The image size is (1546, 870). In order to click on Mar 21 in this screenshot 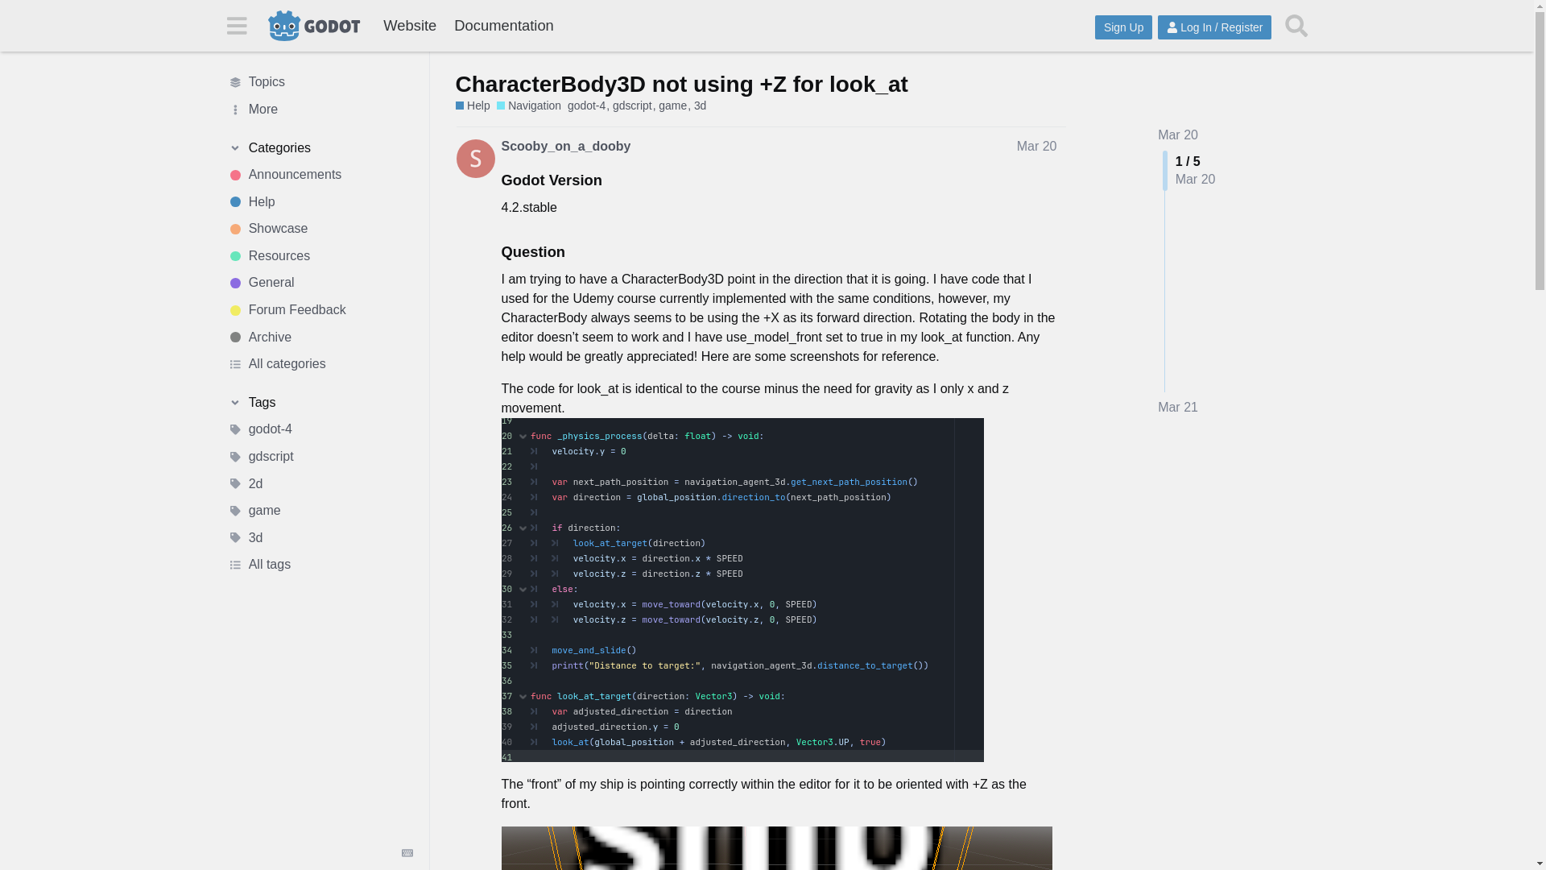, I will do `click(1178, 408)`.